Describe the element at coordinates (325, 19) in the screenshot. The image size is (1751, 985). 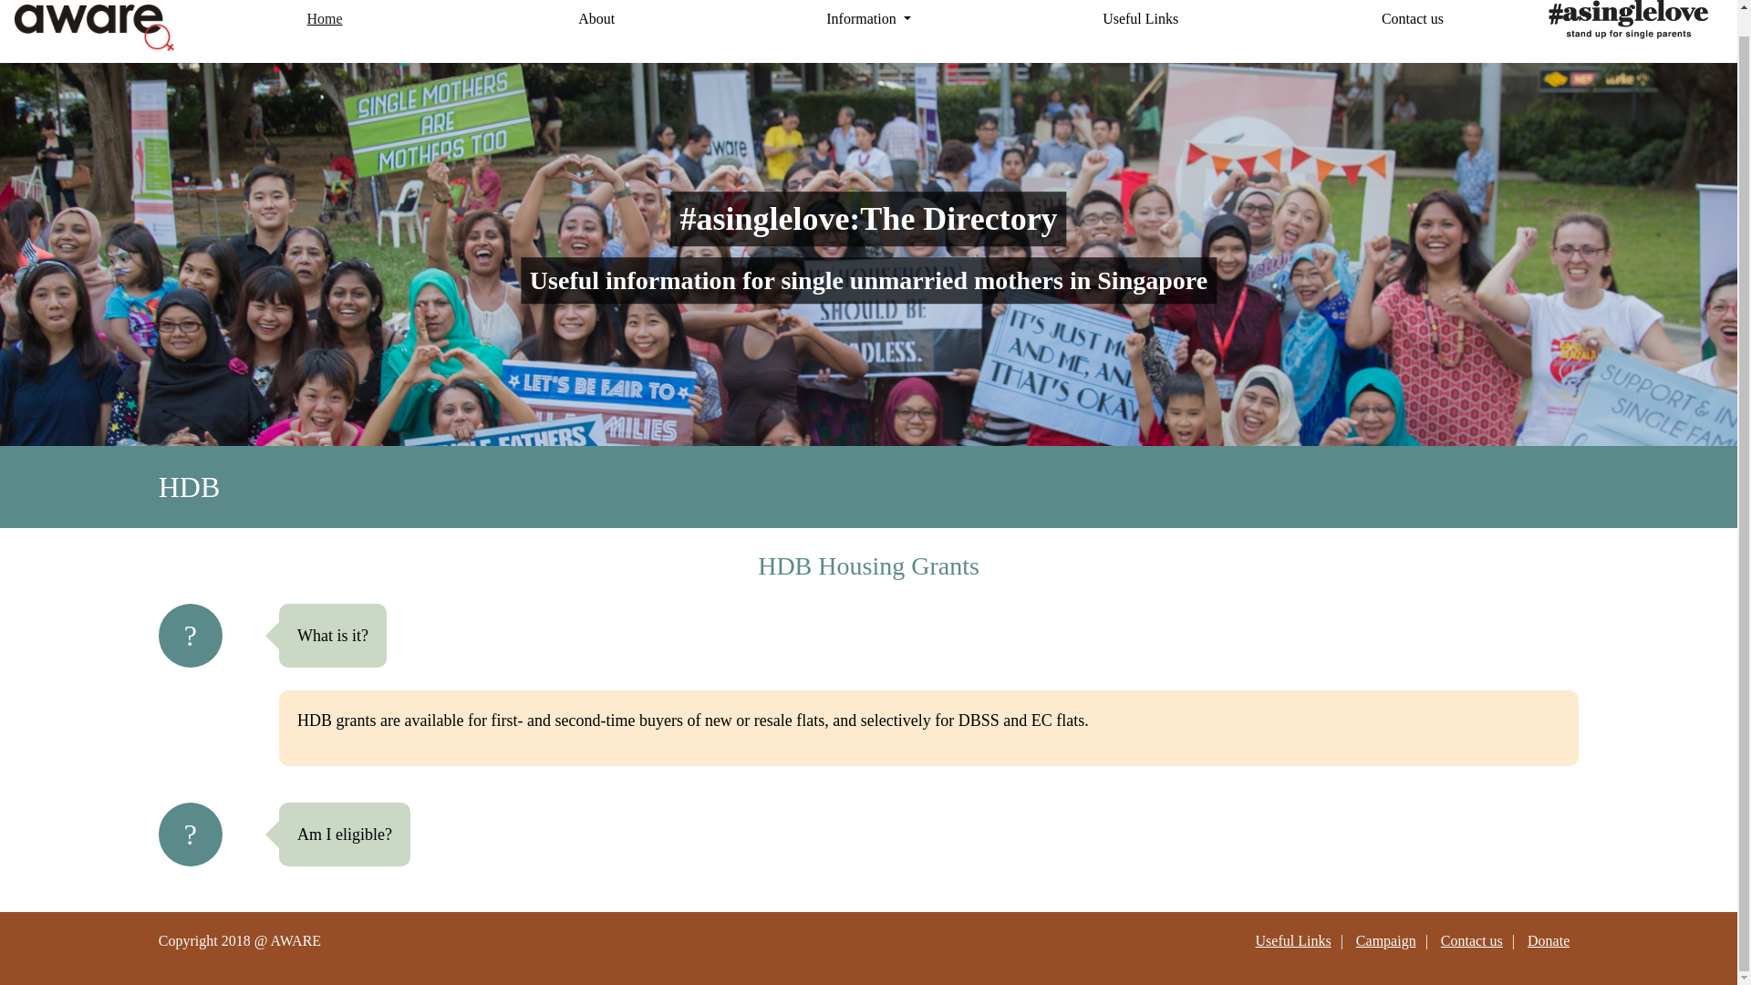
I see `Home` at that location.